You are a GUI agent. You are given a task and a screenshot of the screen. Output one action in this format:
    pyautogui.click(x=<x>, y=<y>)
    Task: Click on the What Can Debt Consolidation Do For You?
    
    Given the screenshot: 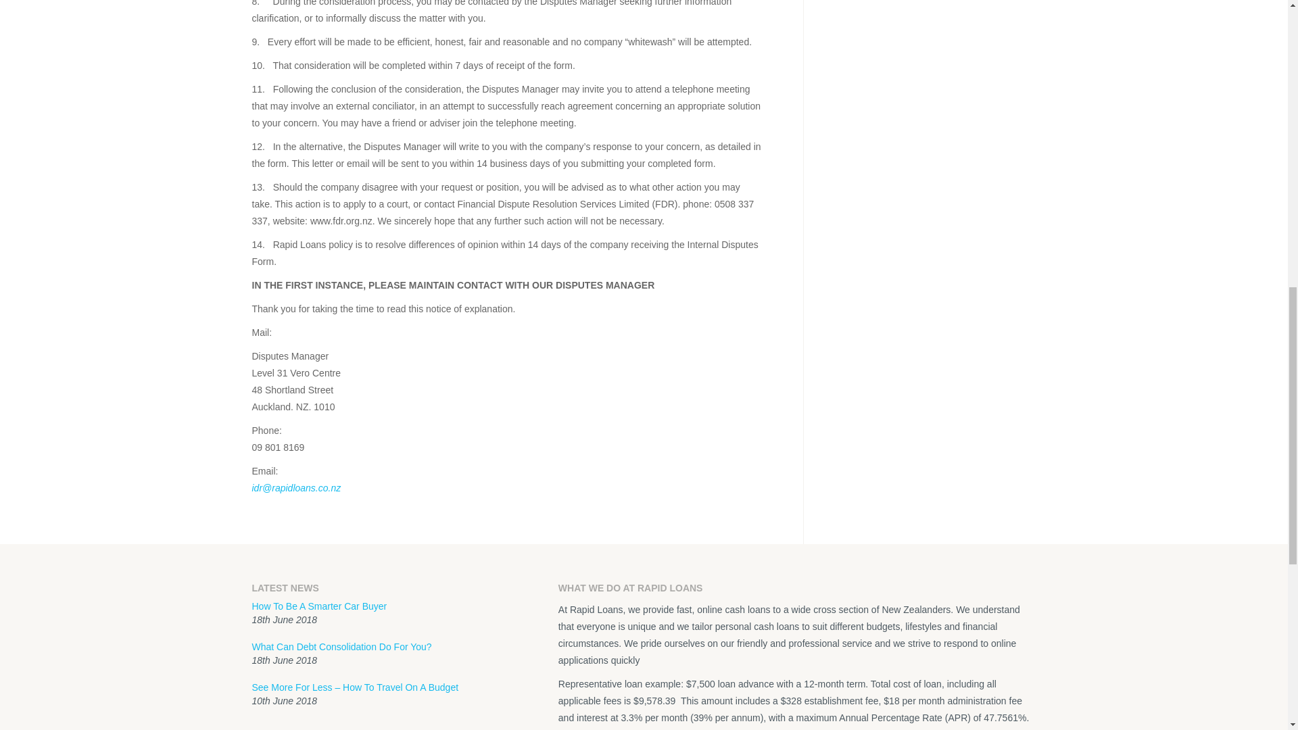 What is the action you would take?
    pyautogui.click(x=341, y=647)
    